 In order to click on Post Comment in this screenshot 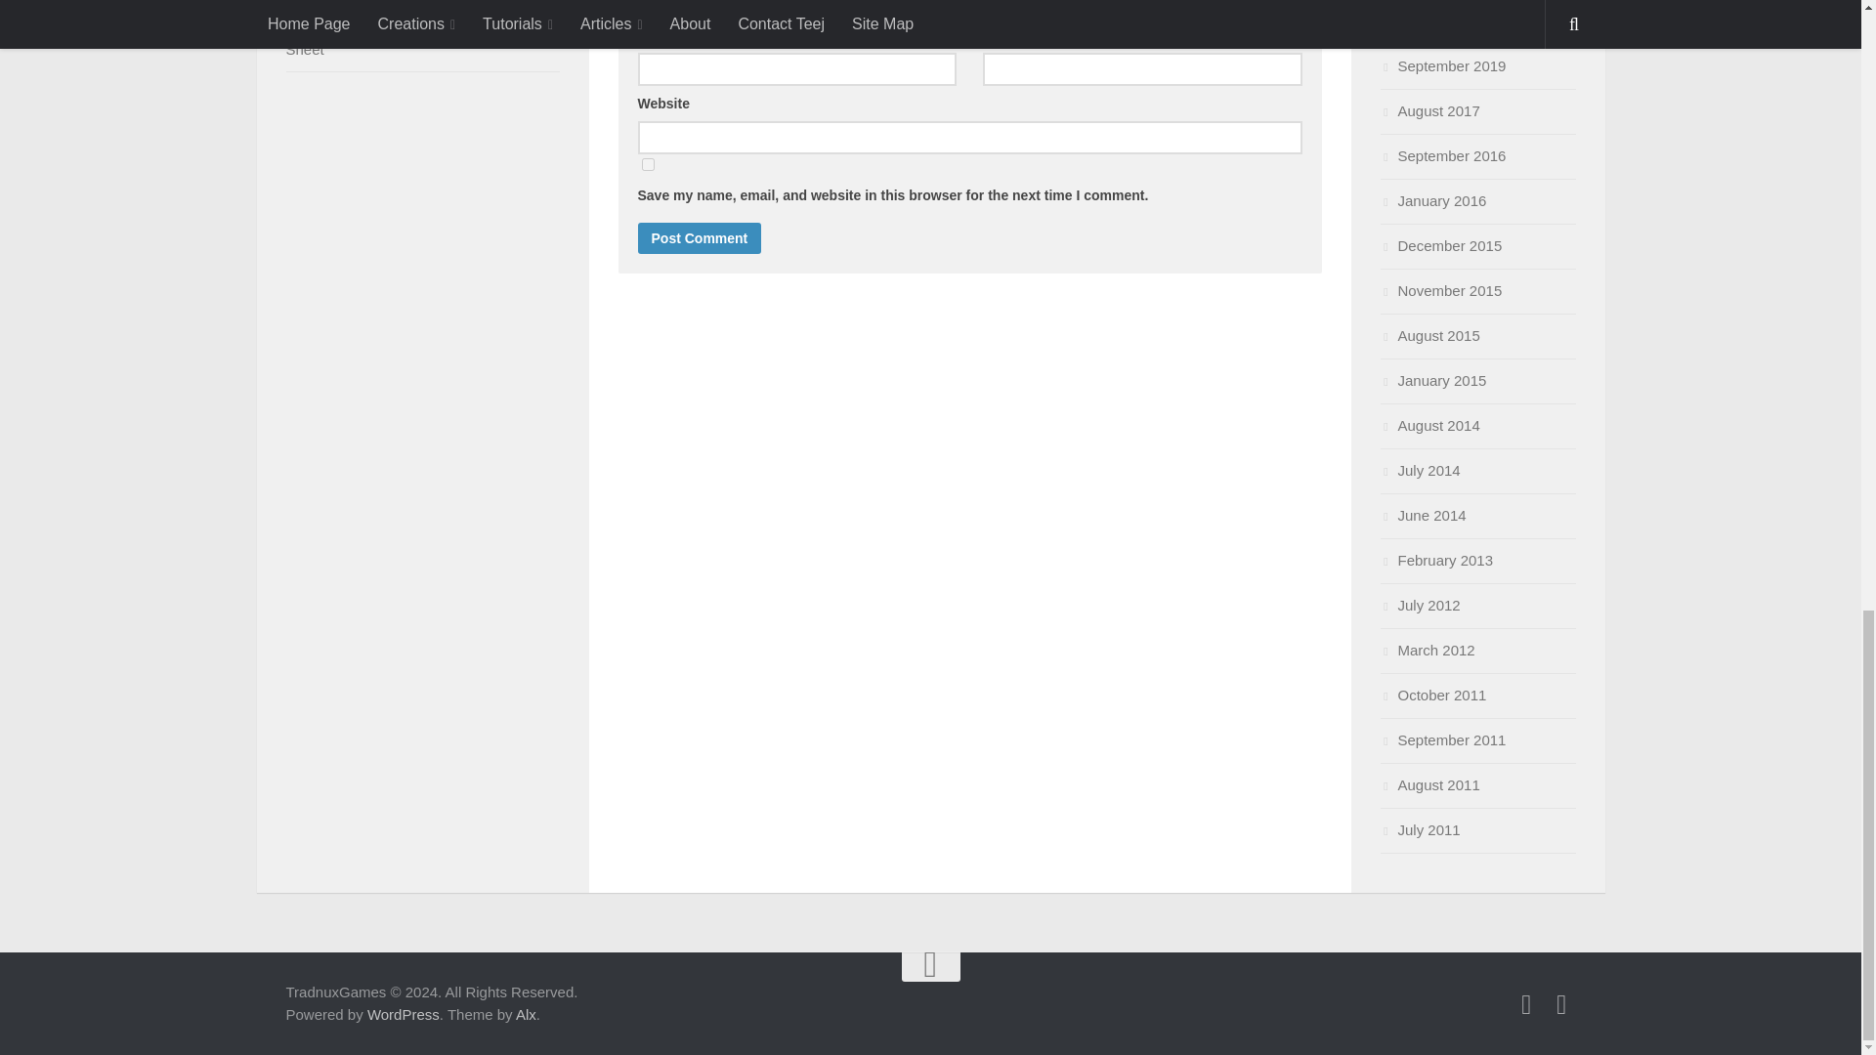, I will do `click(700, 238)`.